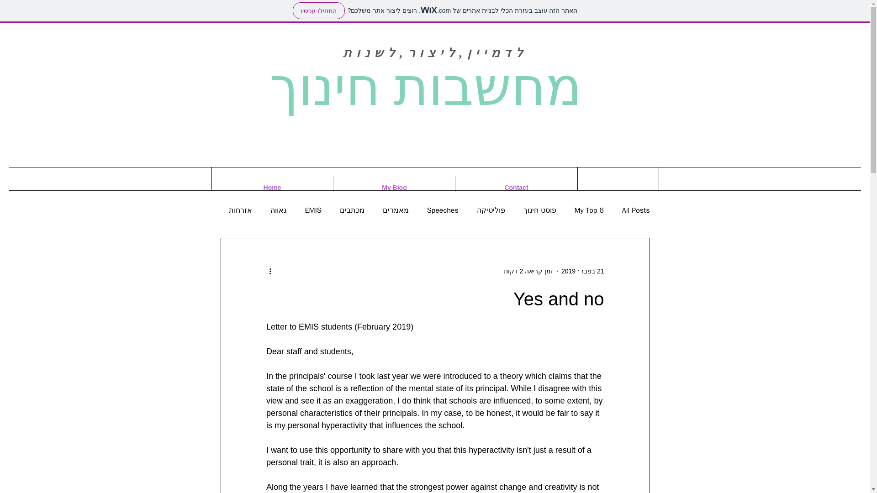  Describe the element at coordinates (589, 210) in the screenshot. I see `My Top 6` at that location.